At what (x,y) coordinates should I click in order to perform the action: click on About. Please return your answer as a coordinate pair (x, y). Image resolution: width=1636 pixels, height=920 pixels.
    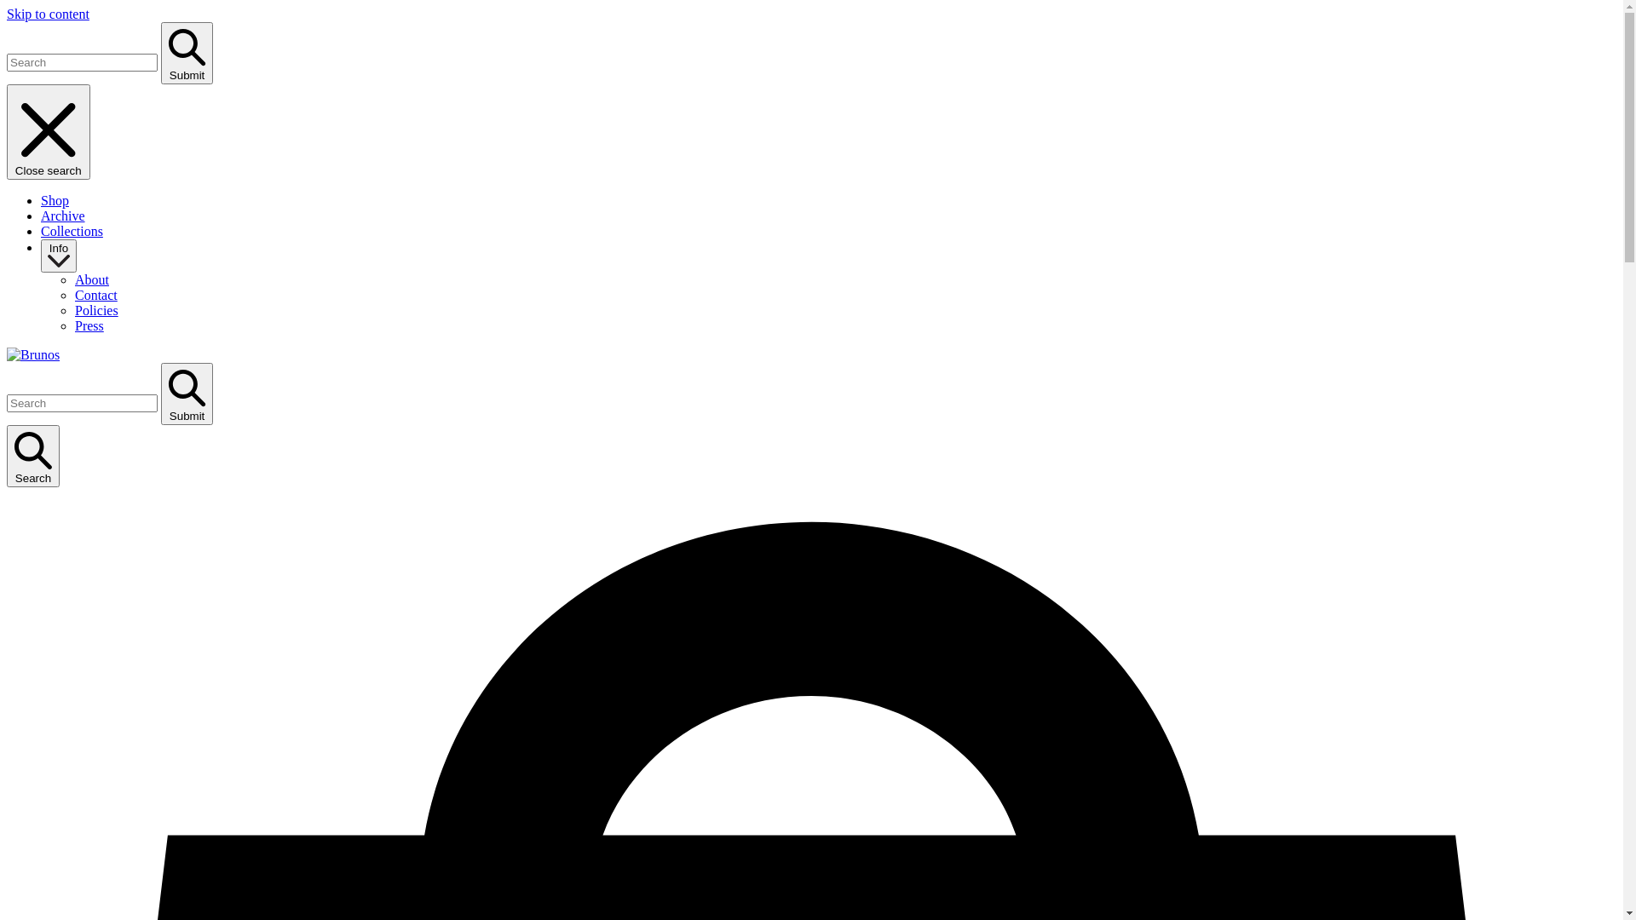
    Looking at the image, I should click on (92, 279).